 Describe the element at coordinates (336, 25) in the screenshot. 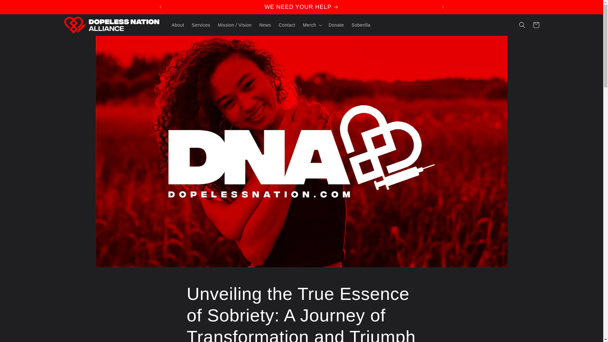

I see `Donate` at that location.